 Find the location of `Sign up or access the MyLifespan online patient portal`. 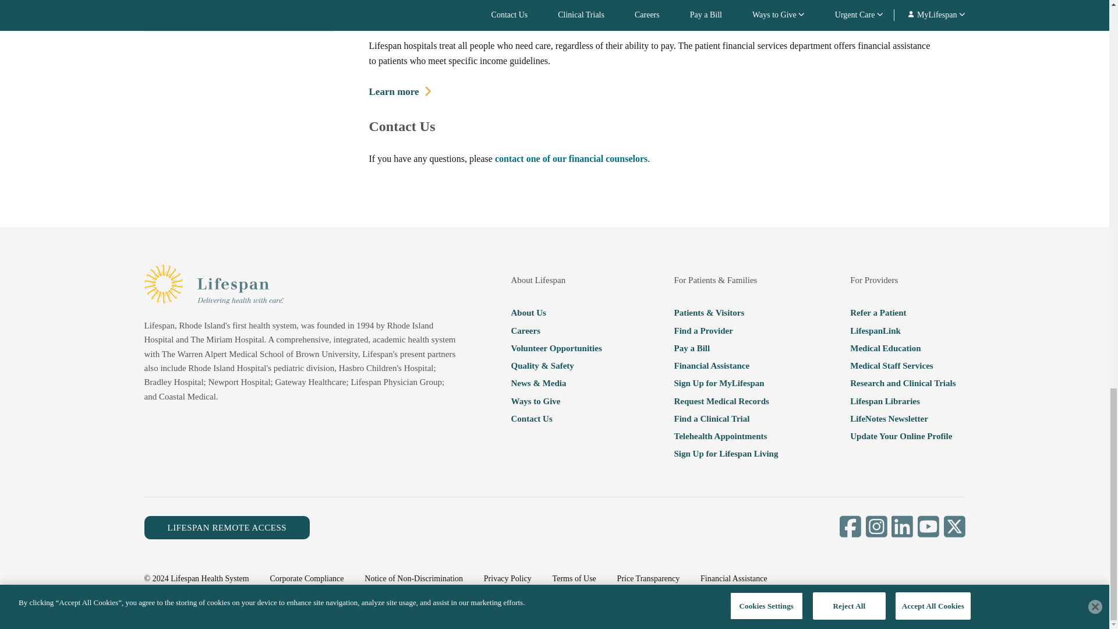

Sign up or access the MyLifespan online patient portal is located at coordinates (726, 383).